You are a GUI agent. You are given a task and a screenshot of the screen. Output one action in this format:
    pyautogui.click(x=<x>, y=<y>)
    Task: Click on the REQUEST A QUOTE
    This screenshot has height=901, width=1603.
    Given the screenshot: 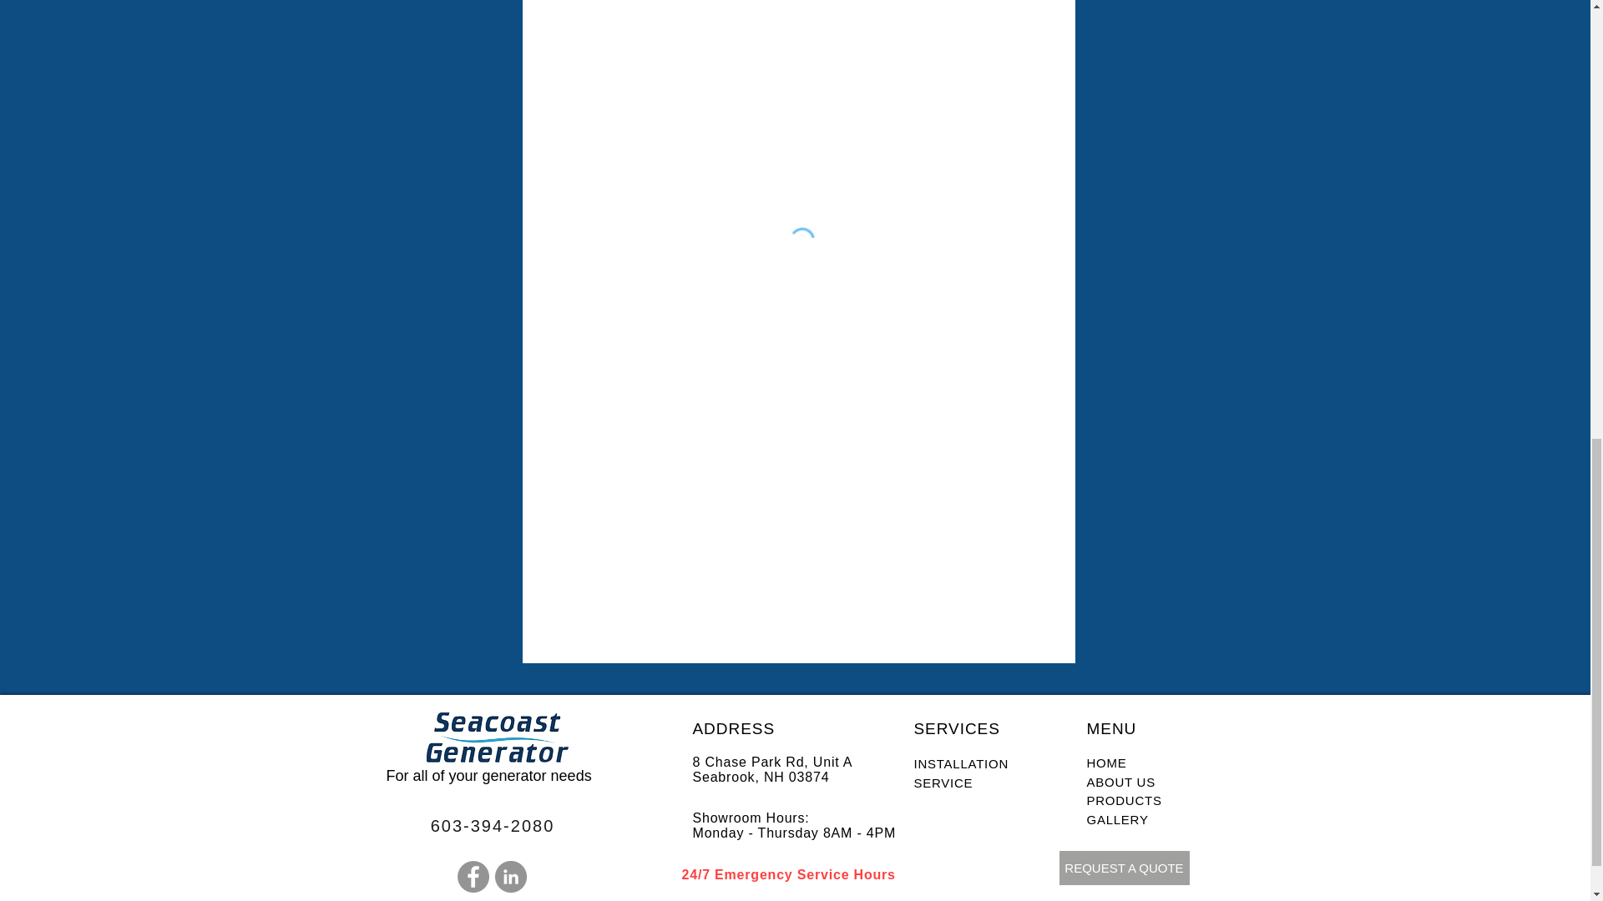 What is the action you would take?
    pyautogui.click(x=1124, y=868)
    